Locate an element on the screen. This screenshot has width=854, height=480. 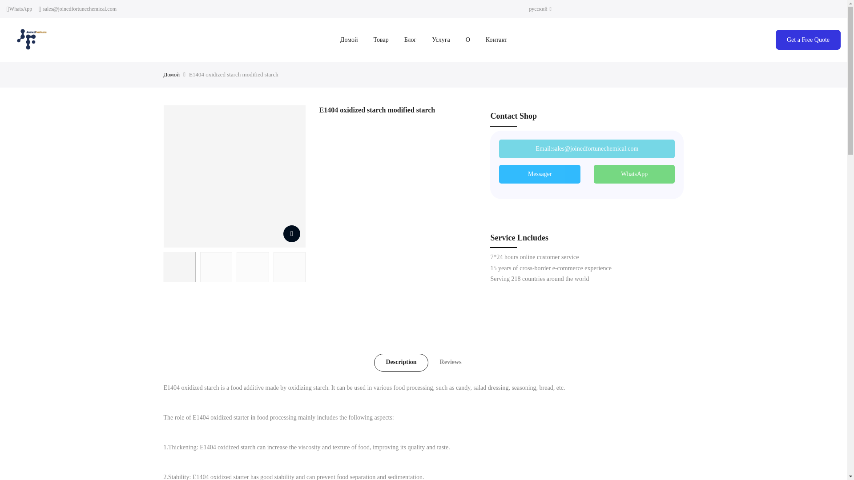
Messager is located at coordinates (540, 174).